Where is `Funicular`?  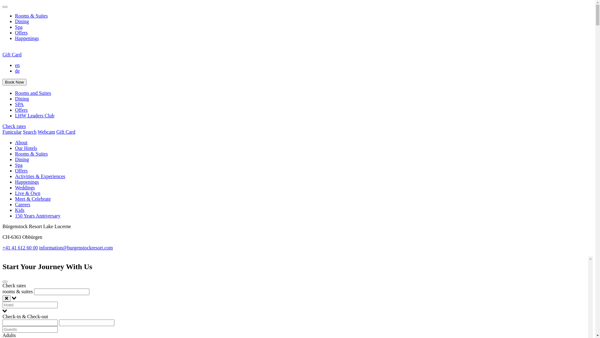
Funicular is located at coordinates (12, 132).